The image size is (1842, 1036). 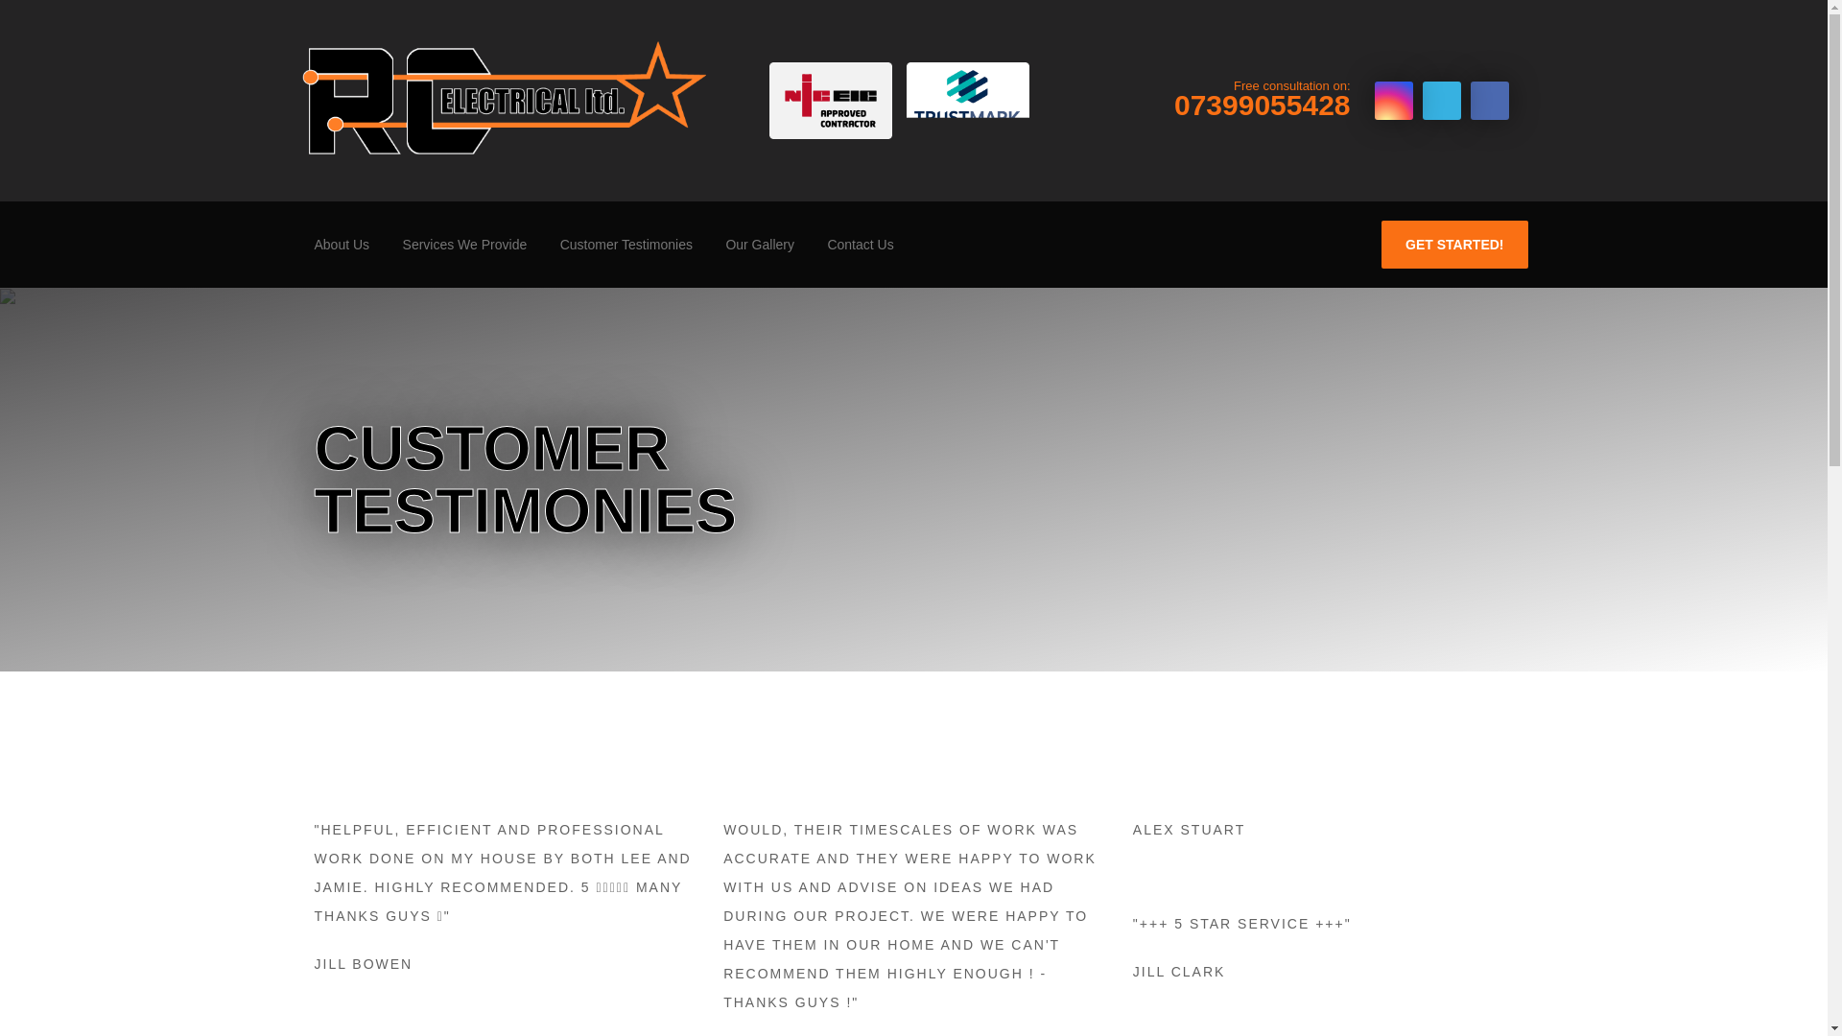 What do you see at coordinates (341, 244) in the screenshot?
I see `Our Gallery` at bounding box center [341, 244].